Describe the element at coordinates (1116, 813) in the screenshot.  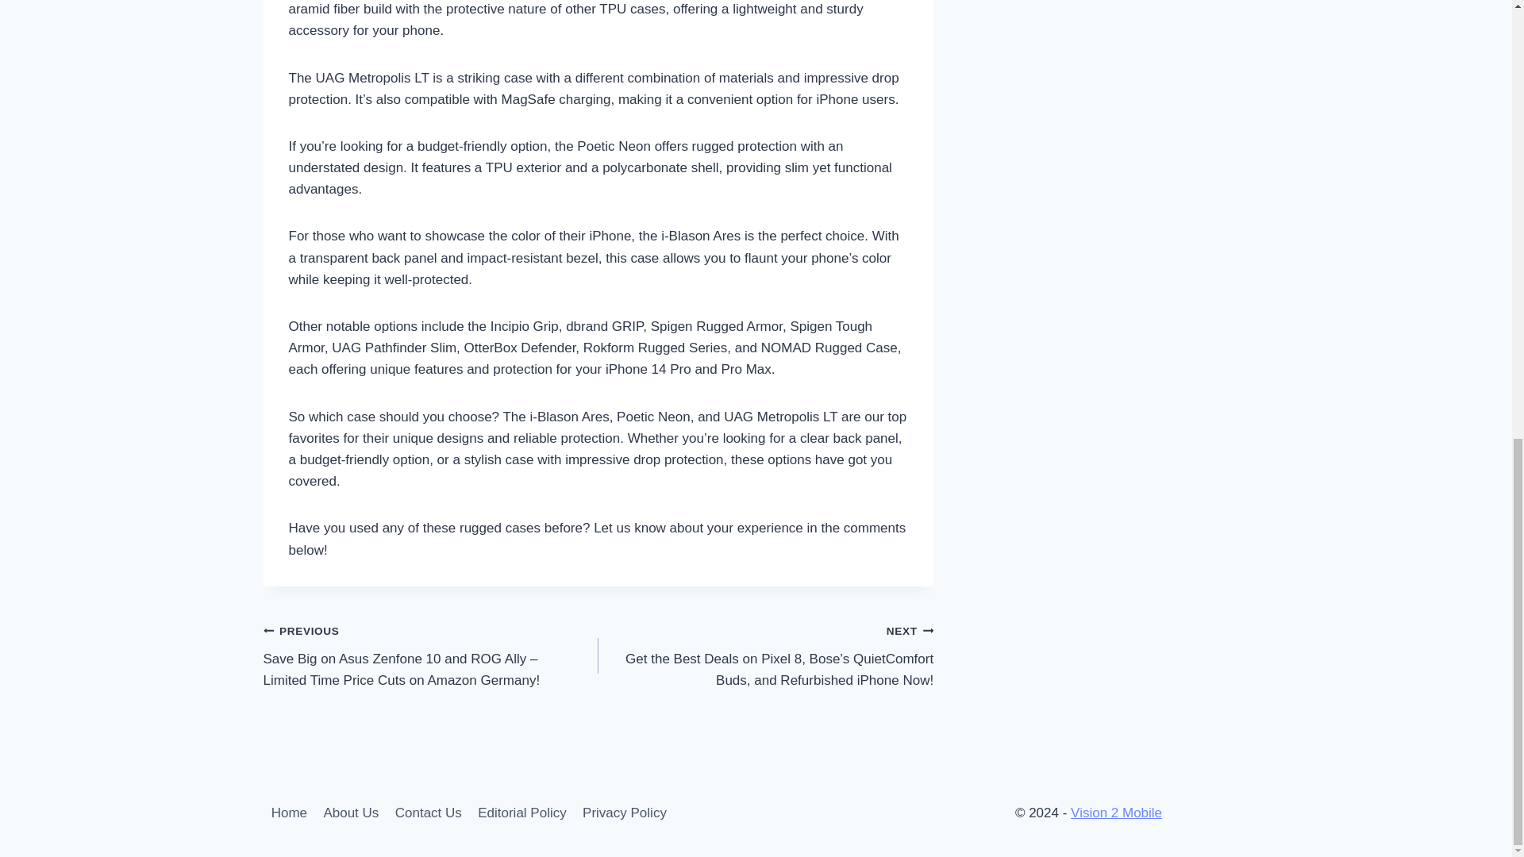
I see `Vision 2 Mobile` at that location.